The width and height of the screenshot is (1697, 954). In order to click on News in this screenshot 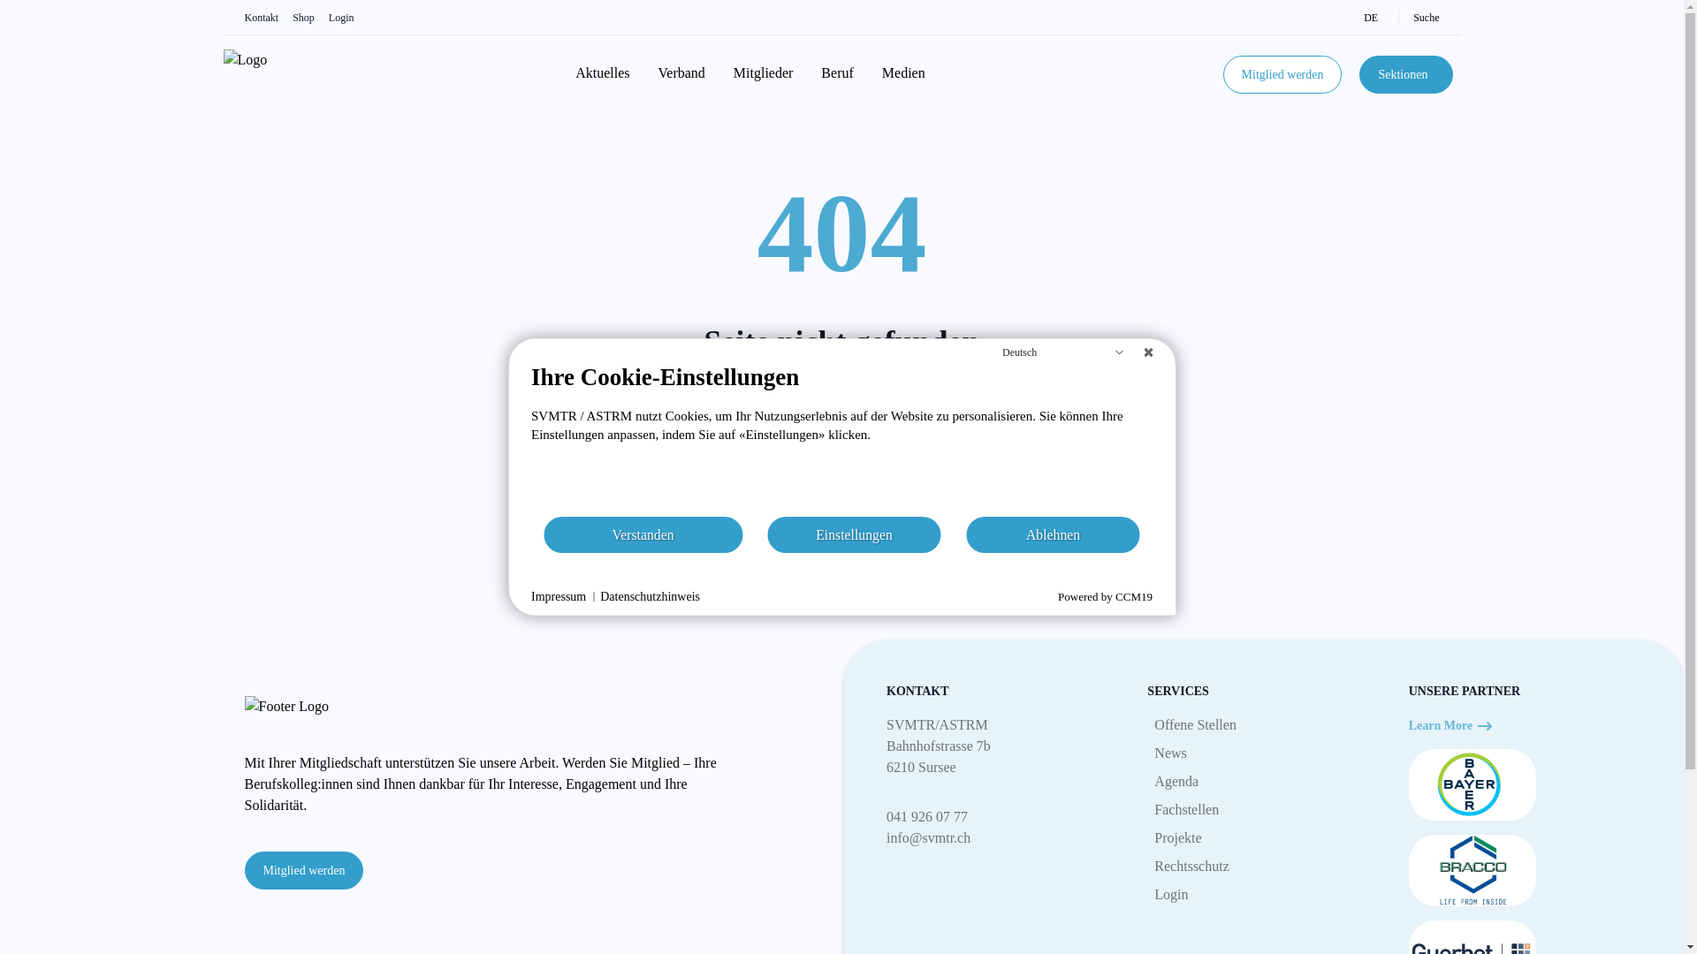, I will do `click(1264, 753)`.